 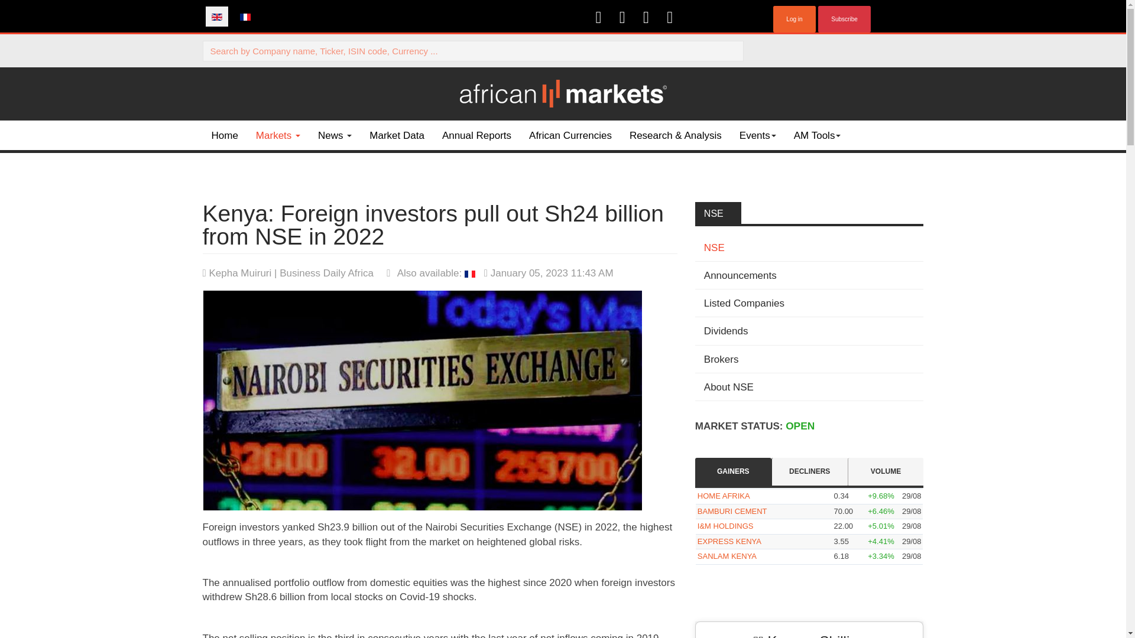 What do you see at coordinates (563, 93) in the screenshot?
I see `african markets` at bounding box center [563, 93].